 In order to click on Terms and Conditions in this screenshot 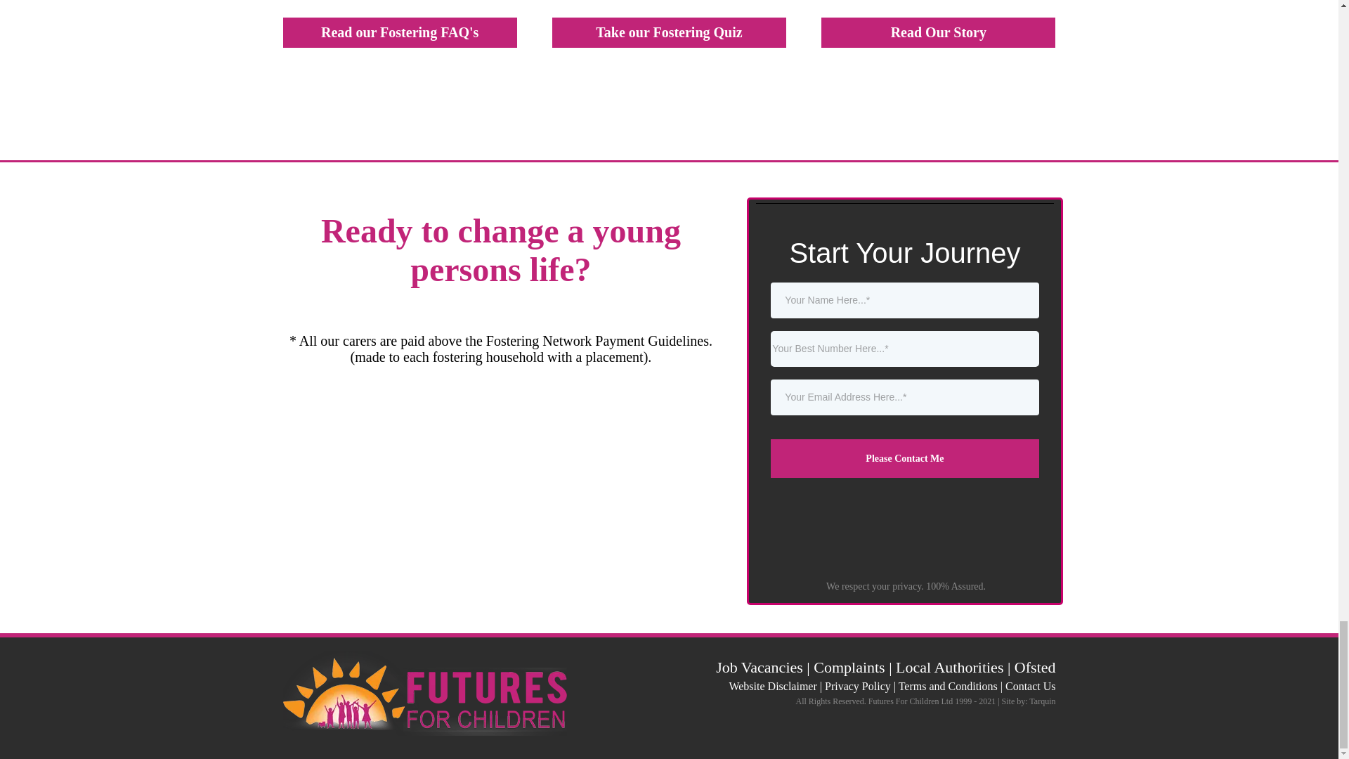, I will do `click(948, 686)`.